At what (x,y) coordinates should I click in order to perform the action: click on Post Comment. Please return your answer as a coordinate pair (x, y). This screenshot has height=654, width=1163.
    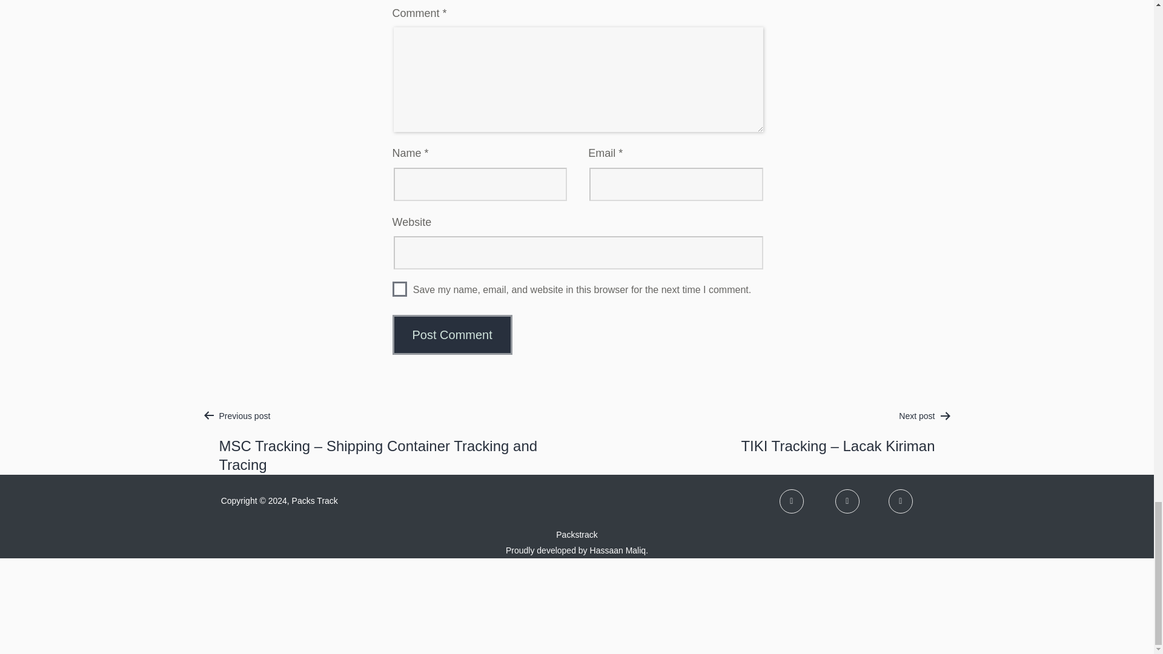
    Looking at the image, I should click on (452, 334).